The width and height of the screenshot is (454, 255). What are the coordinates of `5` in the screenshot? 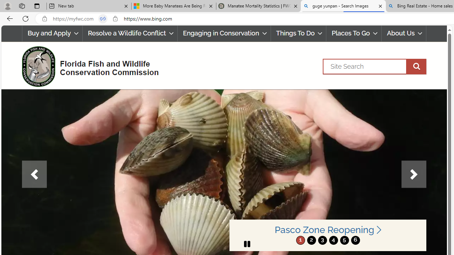 It's located at (344, 240).